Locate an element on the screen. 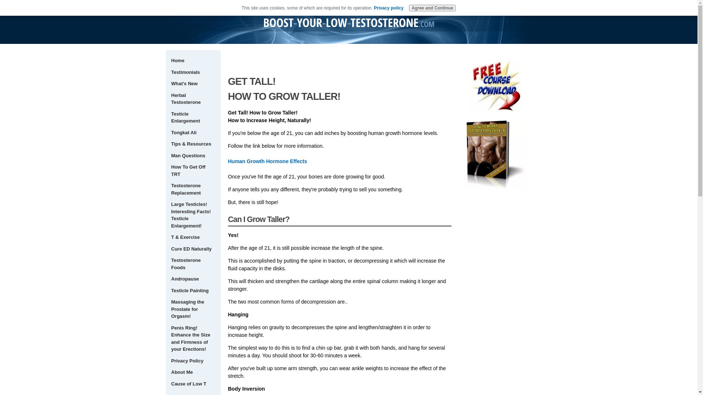 The height and width of the screenshot is (395, 703). Testicle Painting is located at coordinates (193, 290).